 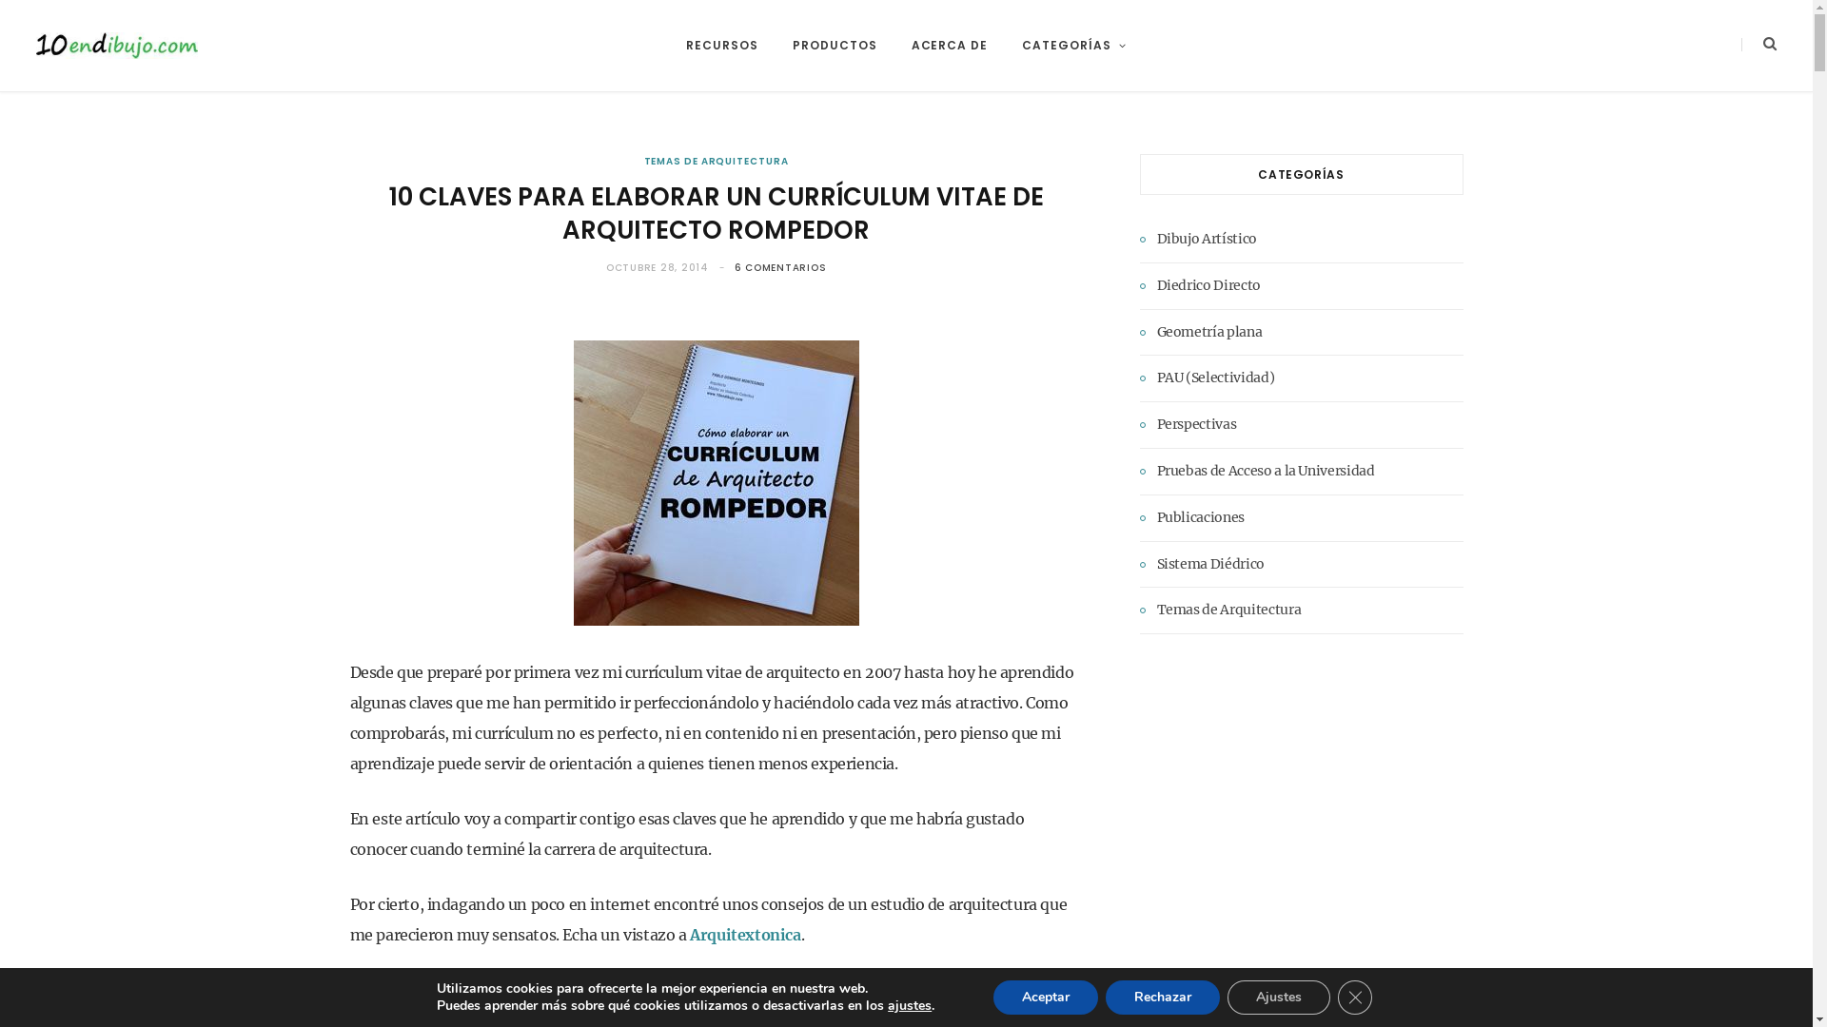 I want to click on PAU (Selectividad), so click(x=1208, y=378).